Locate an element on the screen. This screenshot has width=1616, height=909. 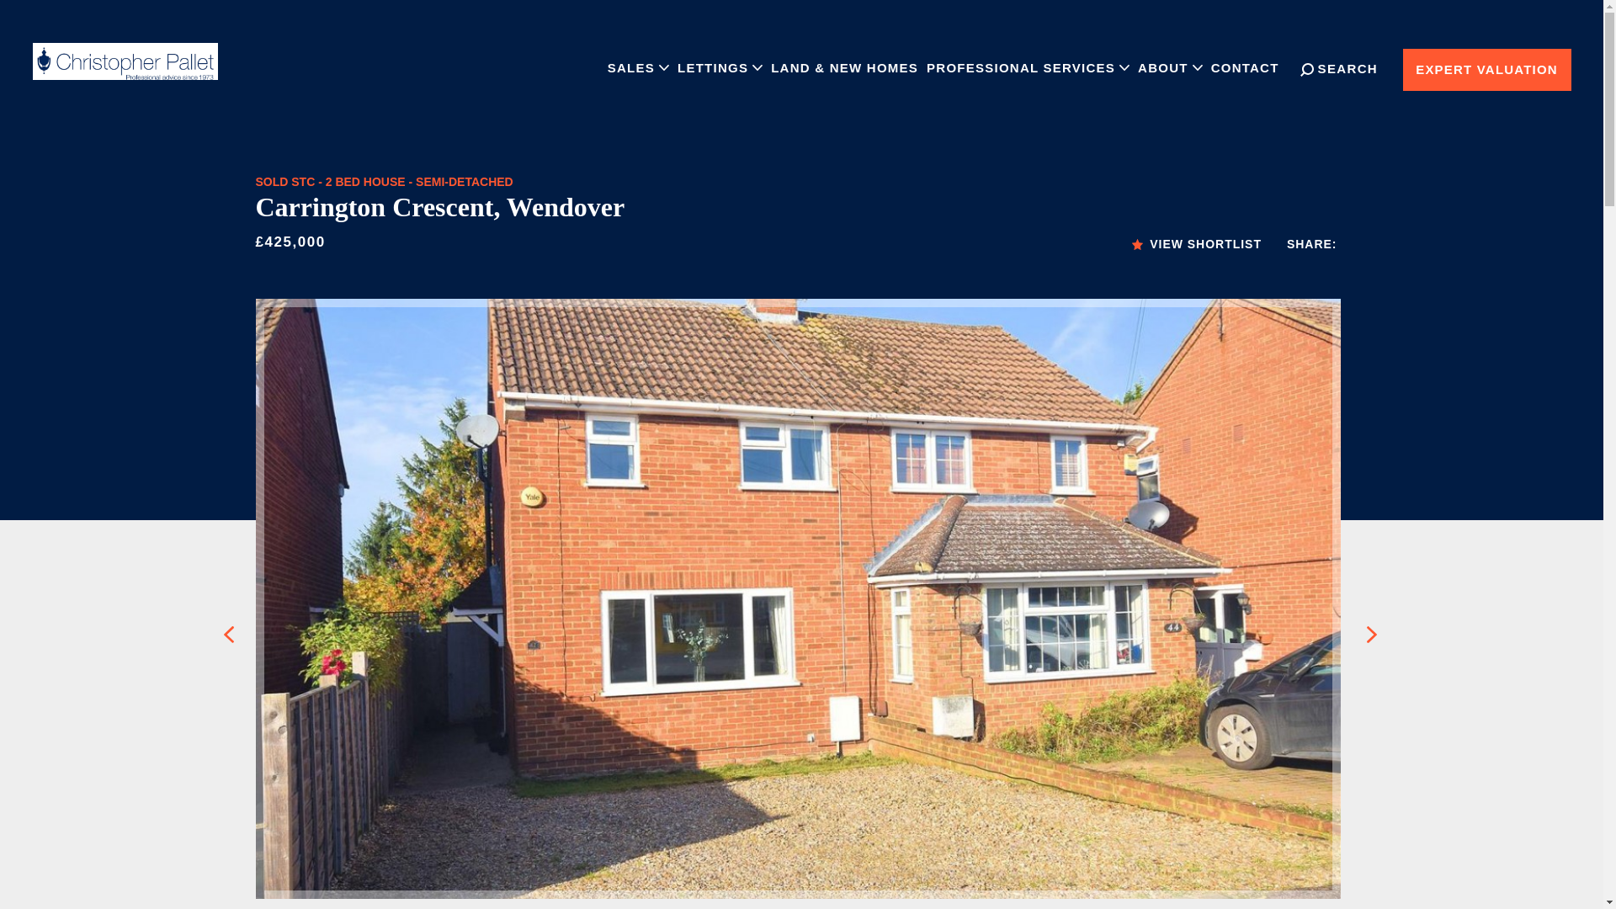
EXPERT VALUATION is located at coordinates (1486, 70).